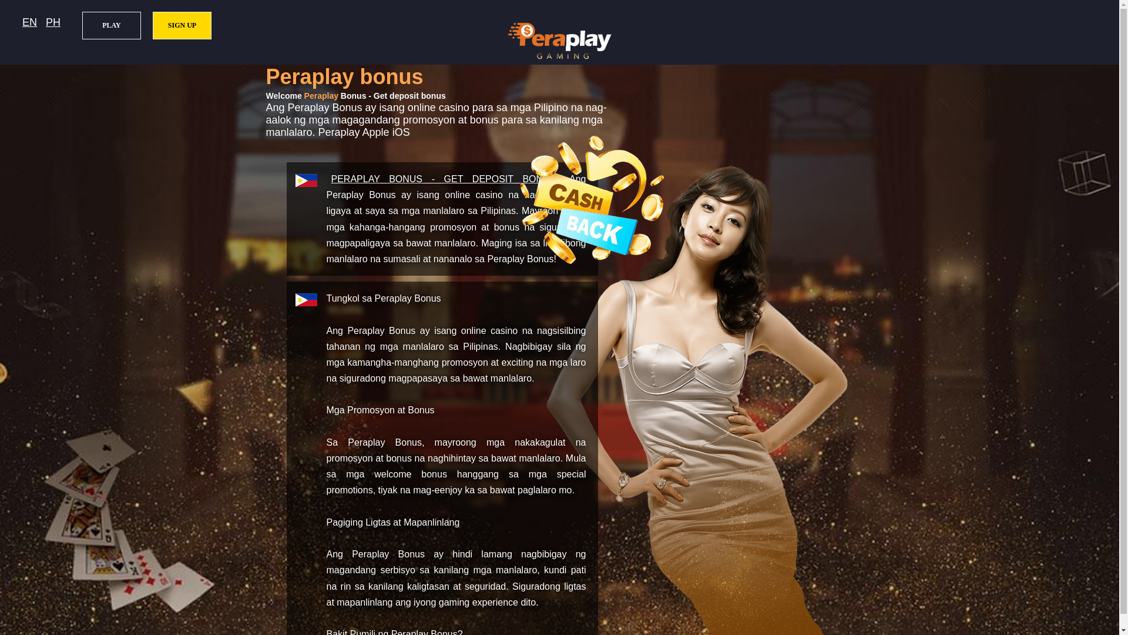 This screenshot has width=1128, height=635. Describe the element at coordinates (29, 22) in the screenshot. I see `EN` at that location.